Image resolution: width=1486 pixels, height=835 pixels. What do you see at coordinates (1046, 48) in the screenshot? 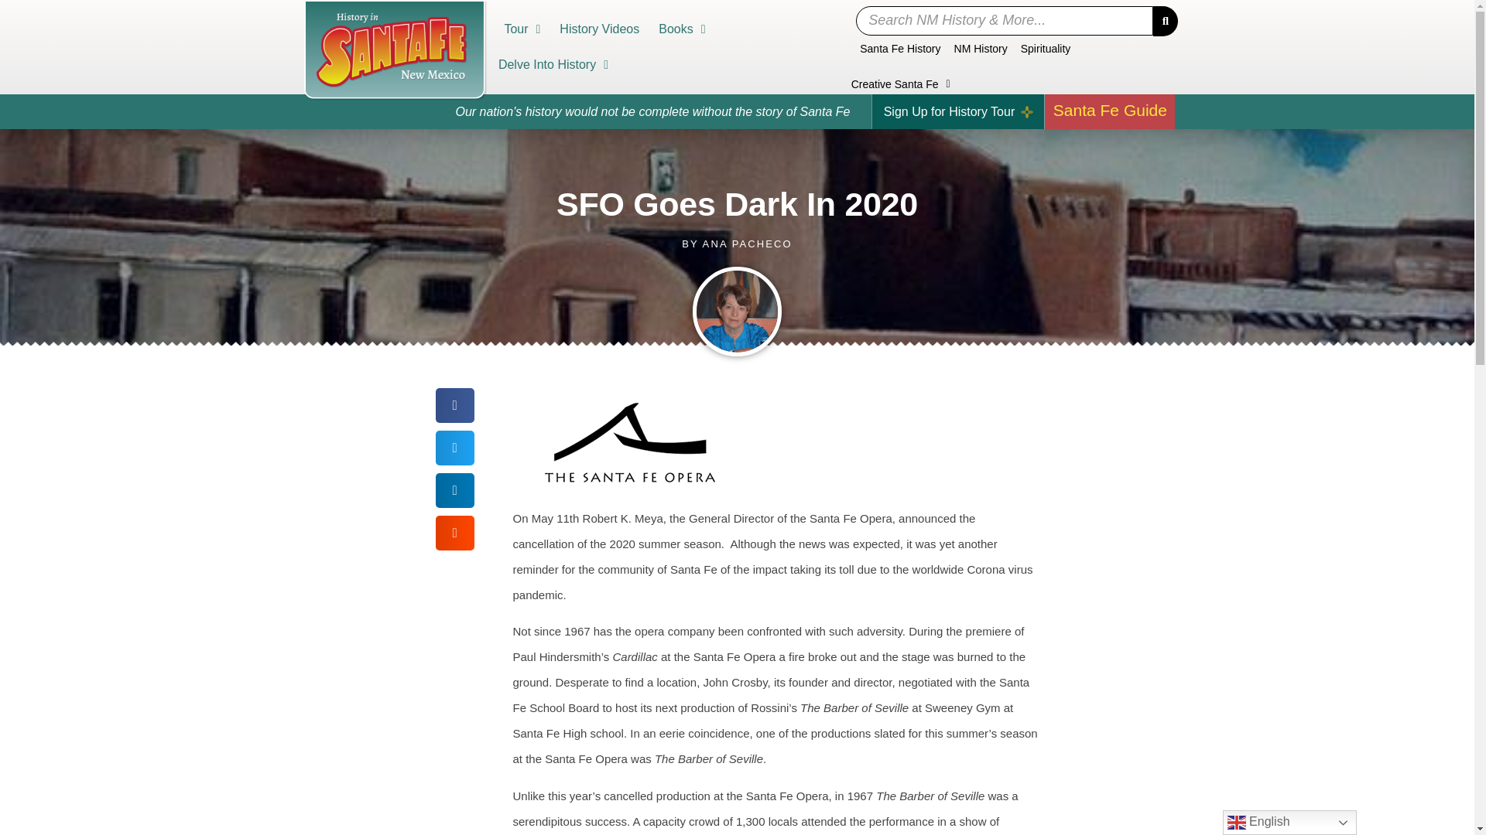
I see `Spirituality` at bounding box center [1046, 48].